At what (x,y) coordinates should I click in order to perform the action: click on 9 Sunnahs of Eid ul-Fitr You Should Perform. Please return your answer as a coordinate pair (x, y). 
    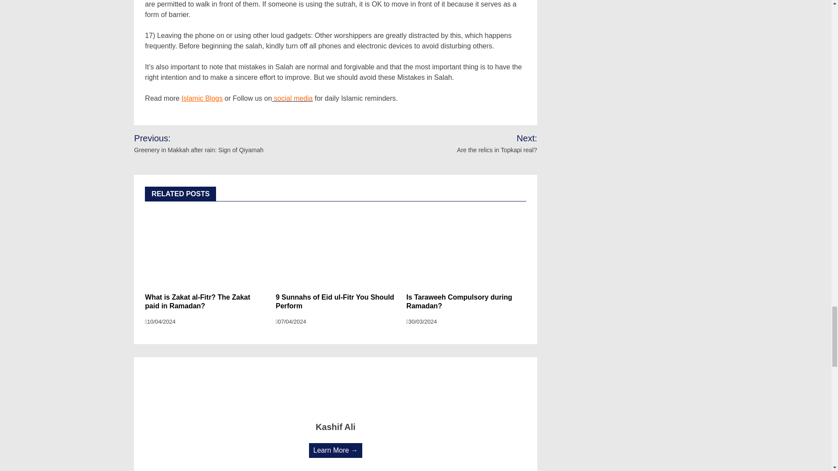
    Looking at the image, I should click on (334, 301).